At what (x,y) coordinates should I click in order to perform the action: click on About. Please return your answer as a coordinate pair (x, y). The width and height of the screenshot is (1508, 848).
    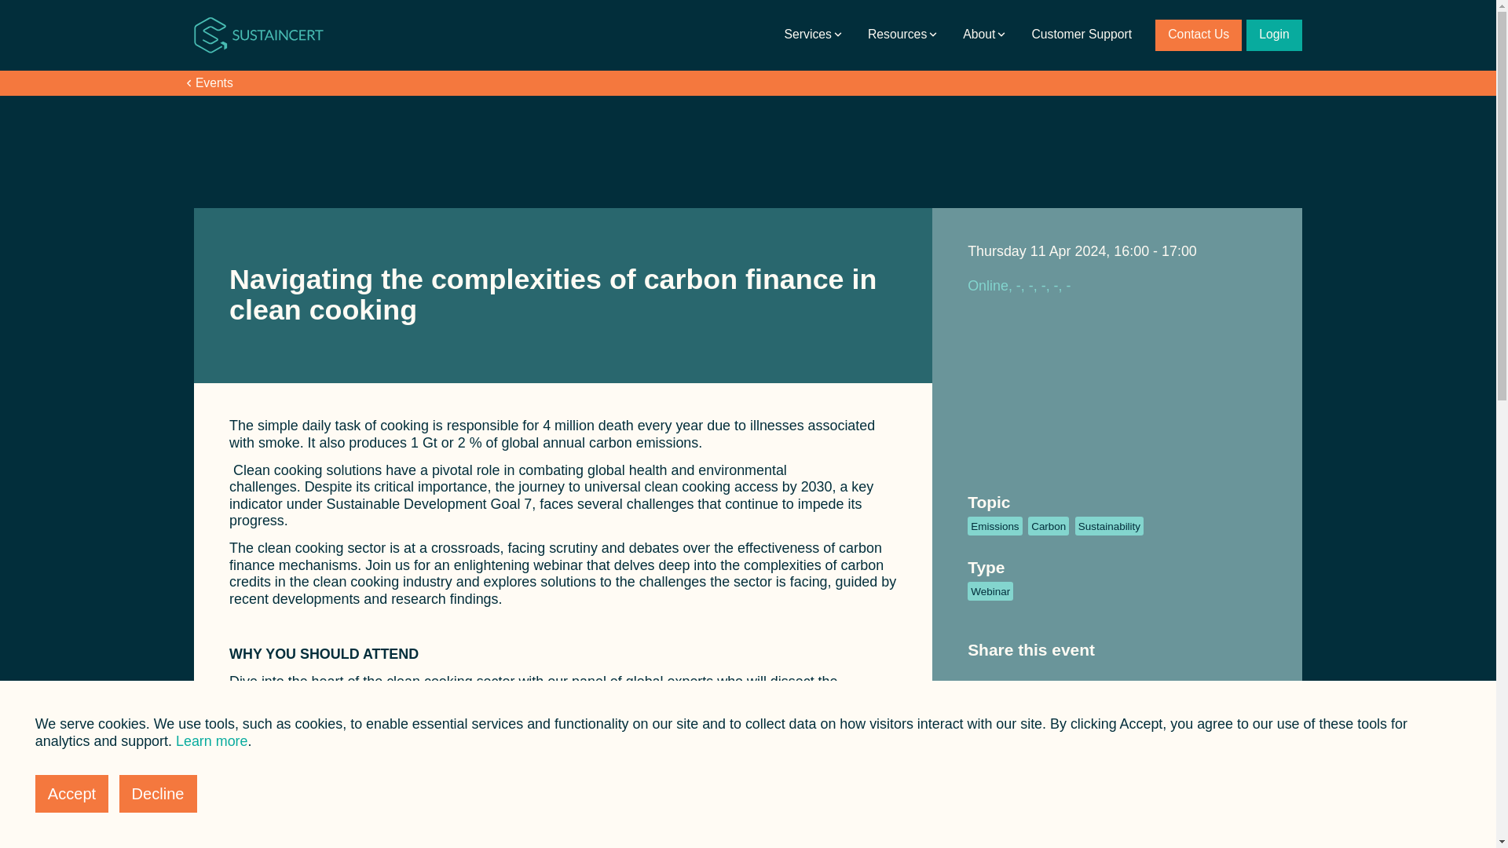
    Looking at the image, I should click on (985, 35).